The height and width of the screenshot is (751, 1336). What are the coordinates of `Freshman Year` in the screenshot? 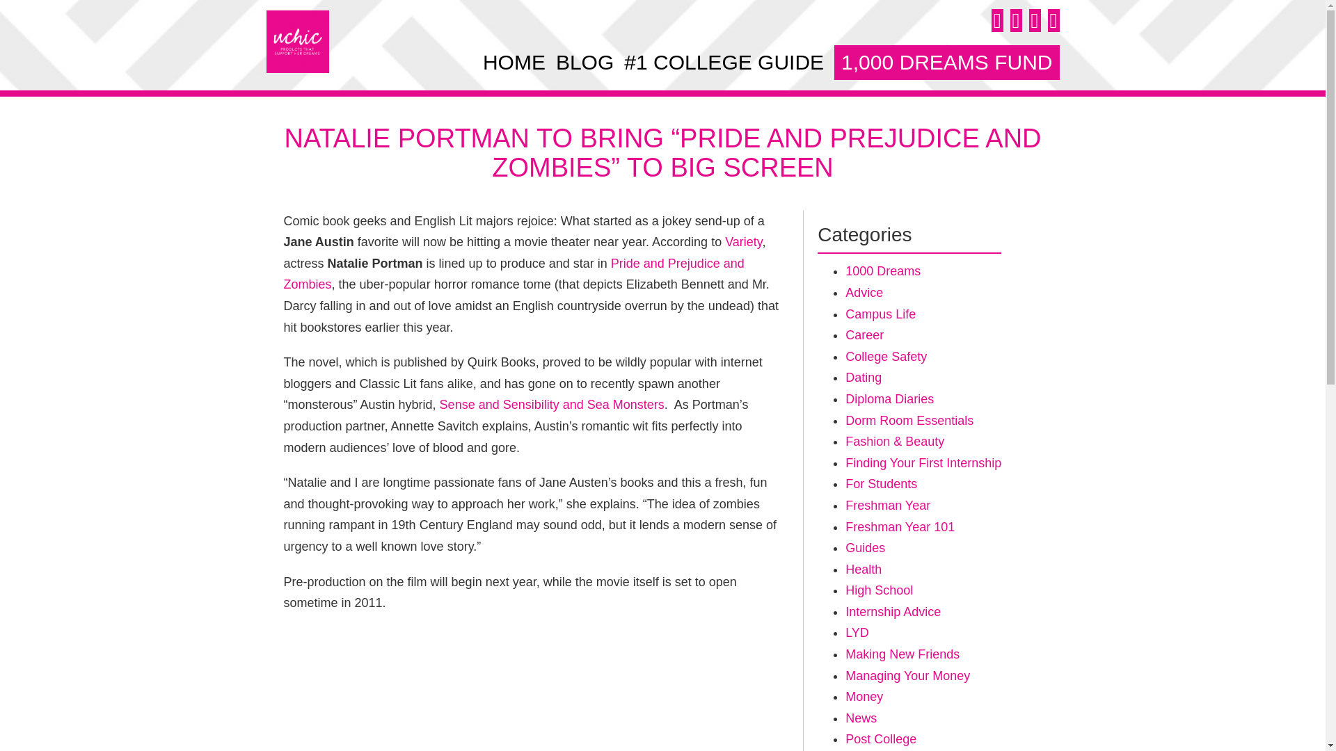 It's located at (888, 505).